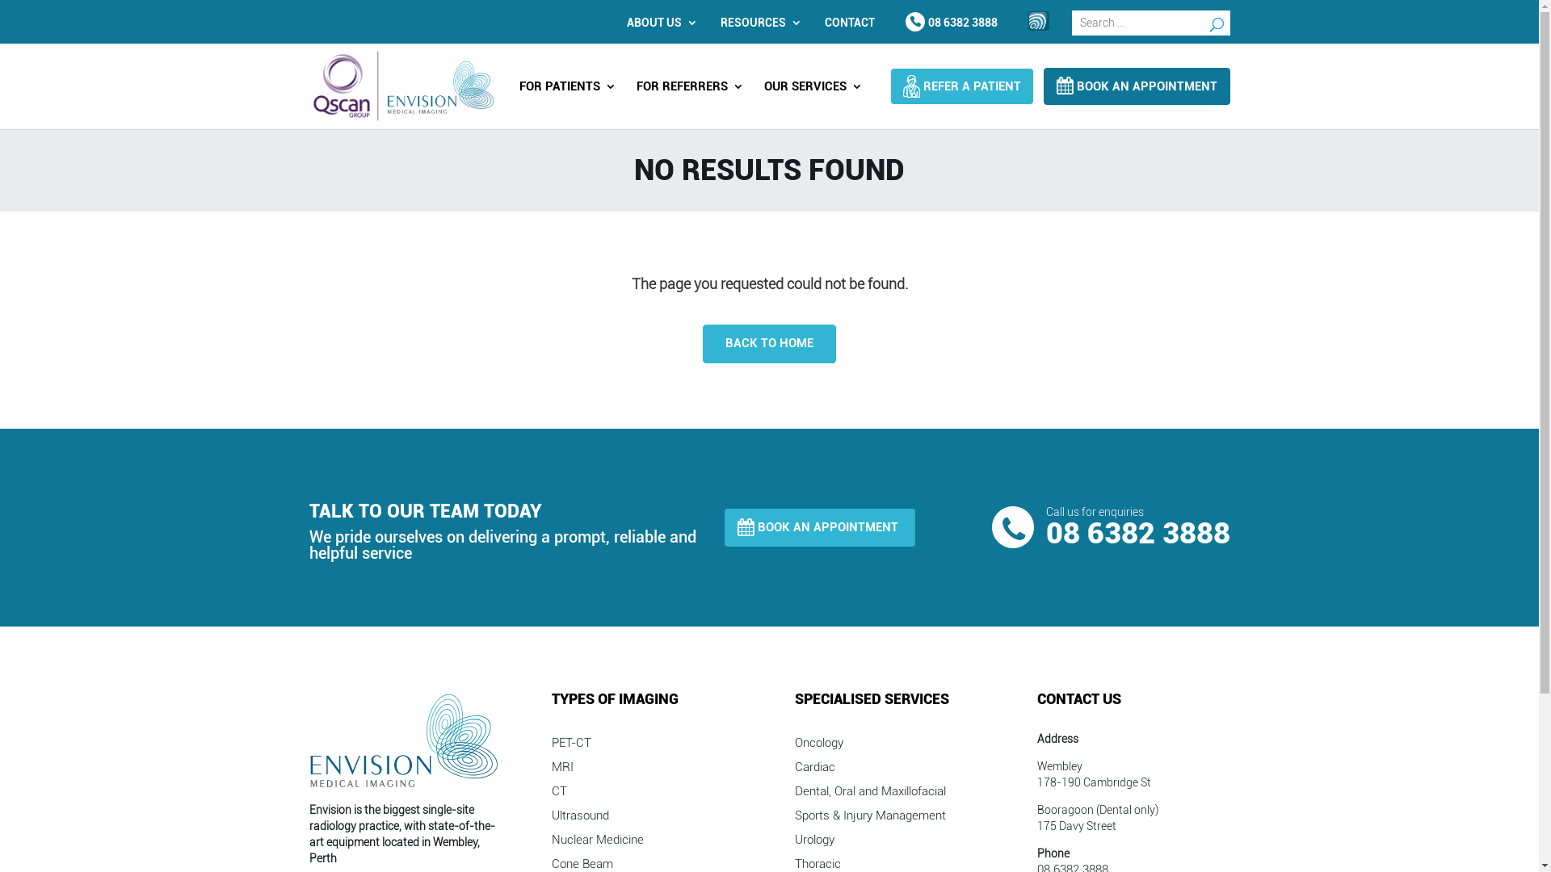  Describe the element at coordinates (952, 23) in the screenshot. I see `08 6382 3888` at that location.